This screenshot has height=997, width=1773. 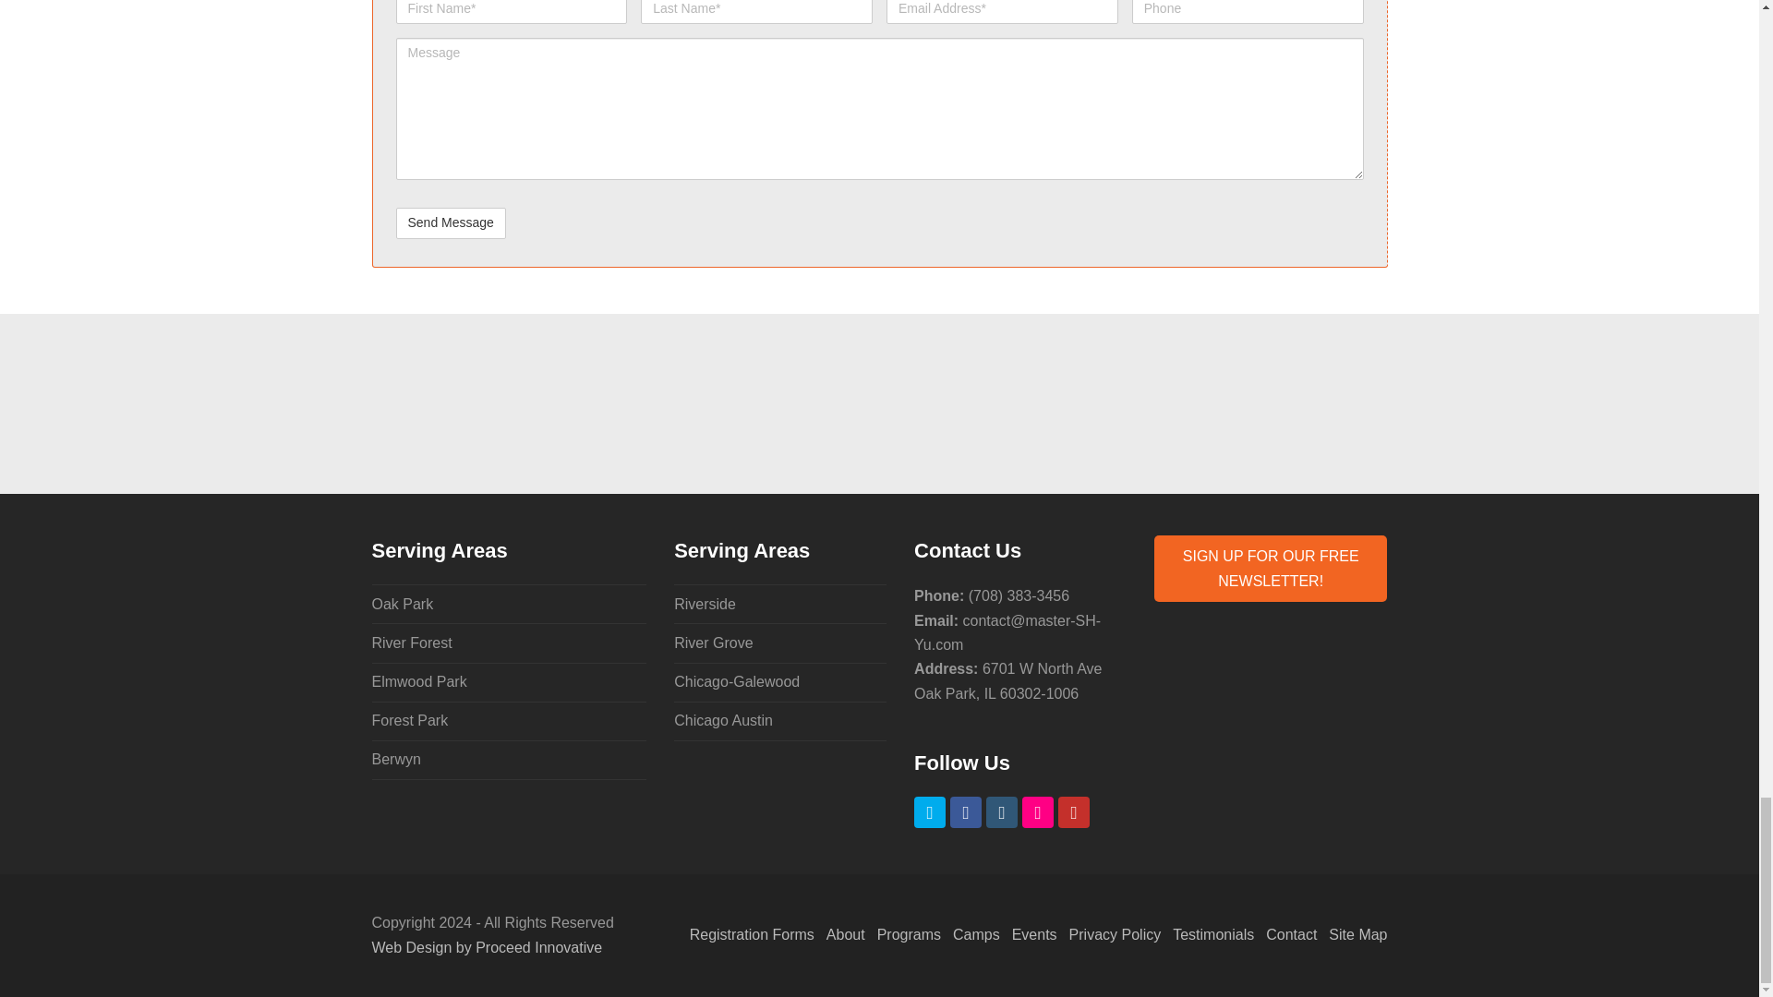 I want to click on Send Message, so click(x=451, y=223).